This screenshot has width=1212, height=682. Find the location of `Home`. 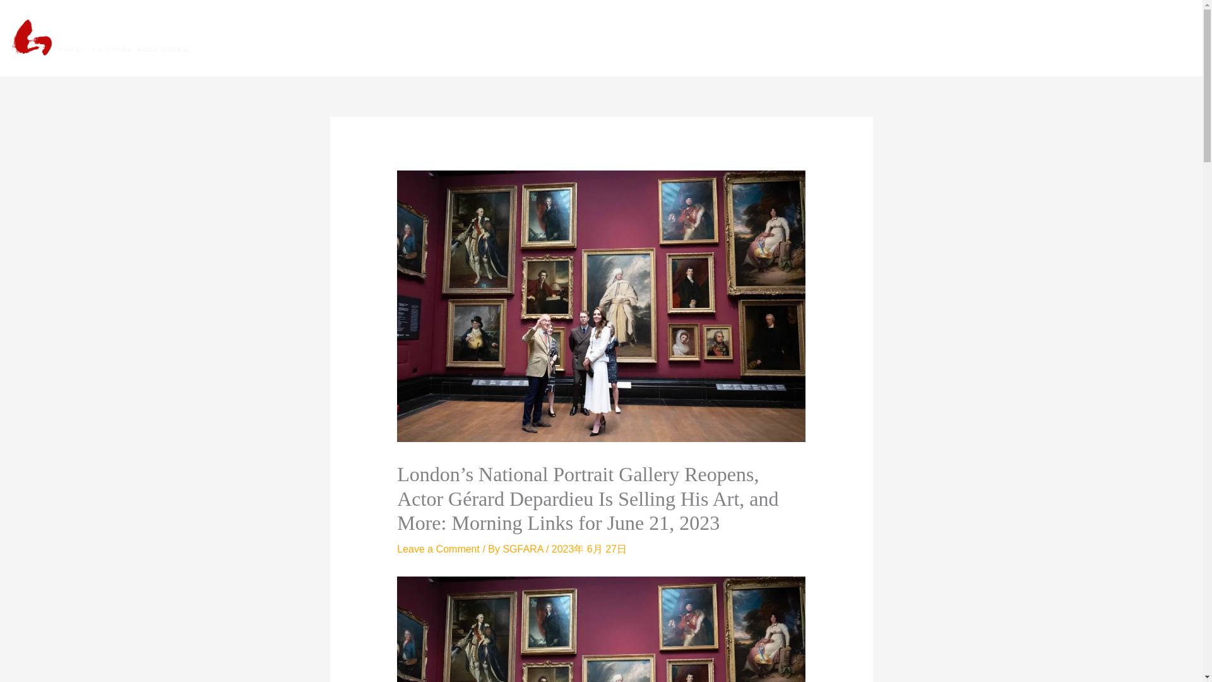

Home is located at coordinates (735, 38).